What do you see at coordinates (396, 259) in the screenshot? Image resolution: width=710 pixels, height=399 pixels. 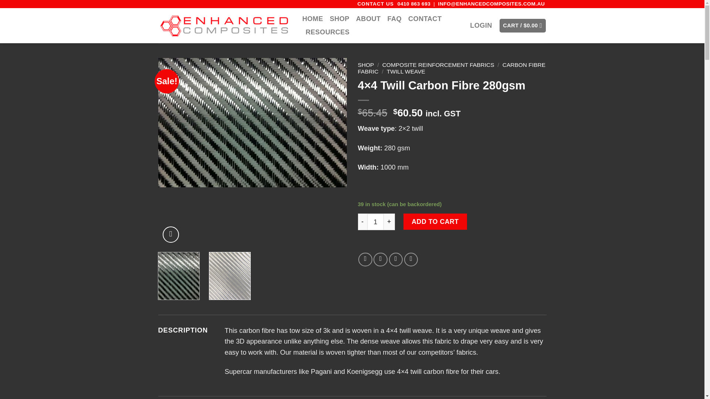 I see `Email to a Friend` at bounding box center [396, 259].